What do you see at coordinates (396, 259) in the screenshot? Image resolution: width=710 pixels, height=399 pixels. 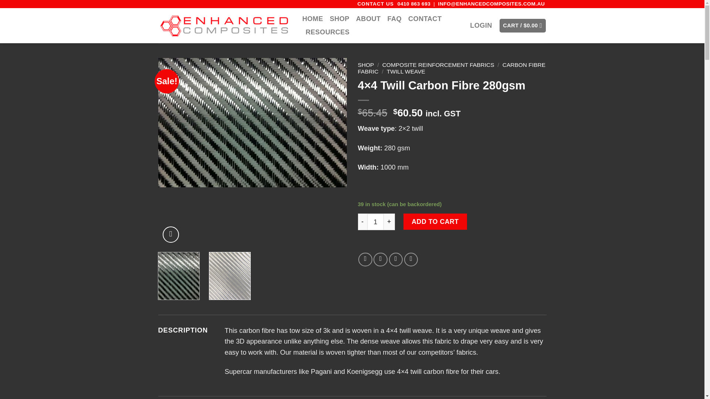 I see `Email to a Friend` at bounding box center [396, 259].